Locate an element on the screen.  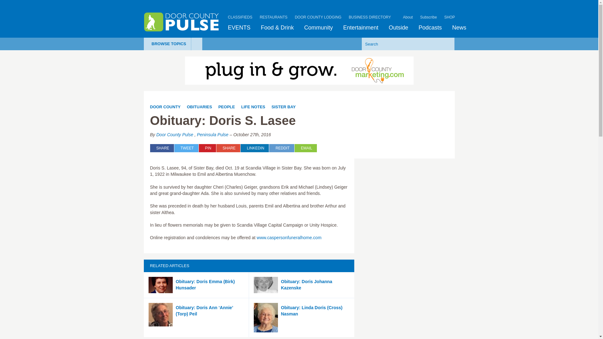
Posts by Door County Pulse is located at coordinates (175, 135).